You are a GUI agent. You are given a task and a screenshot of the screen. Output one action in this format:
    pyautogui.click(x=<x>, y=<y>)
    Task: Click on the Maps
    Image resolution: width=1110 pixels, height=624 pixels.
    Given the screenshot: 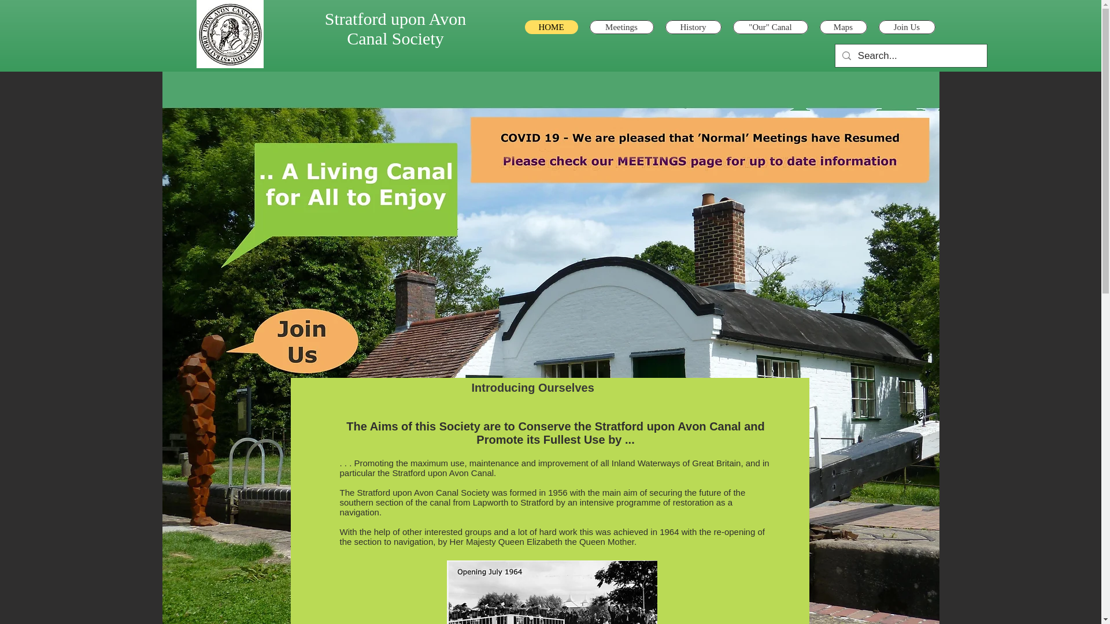 What is the action you would take?
    pyautogui.click(x=843, y=27)
    